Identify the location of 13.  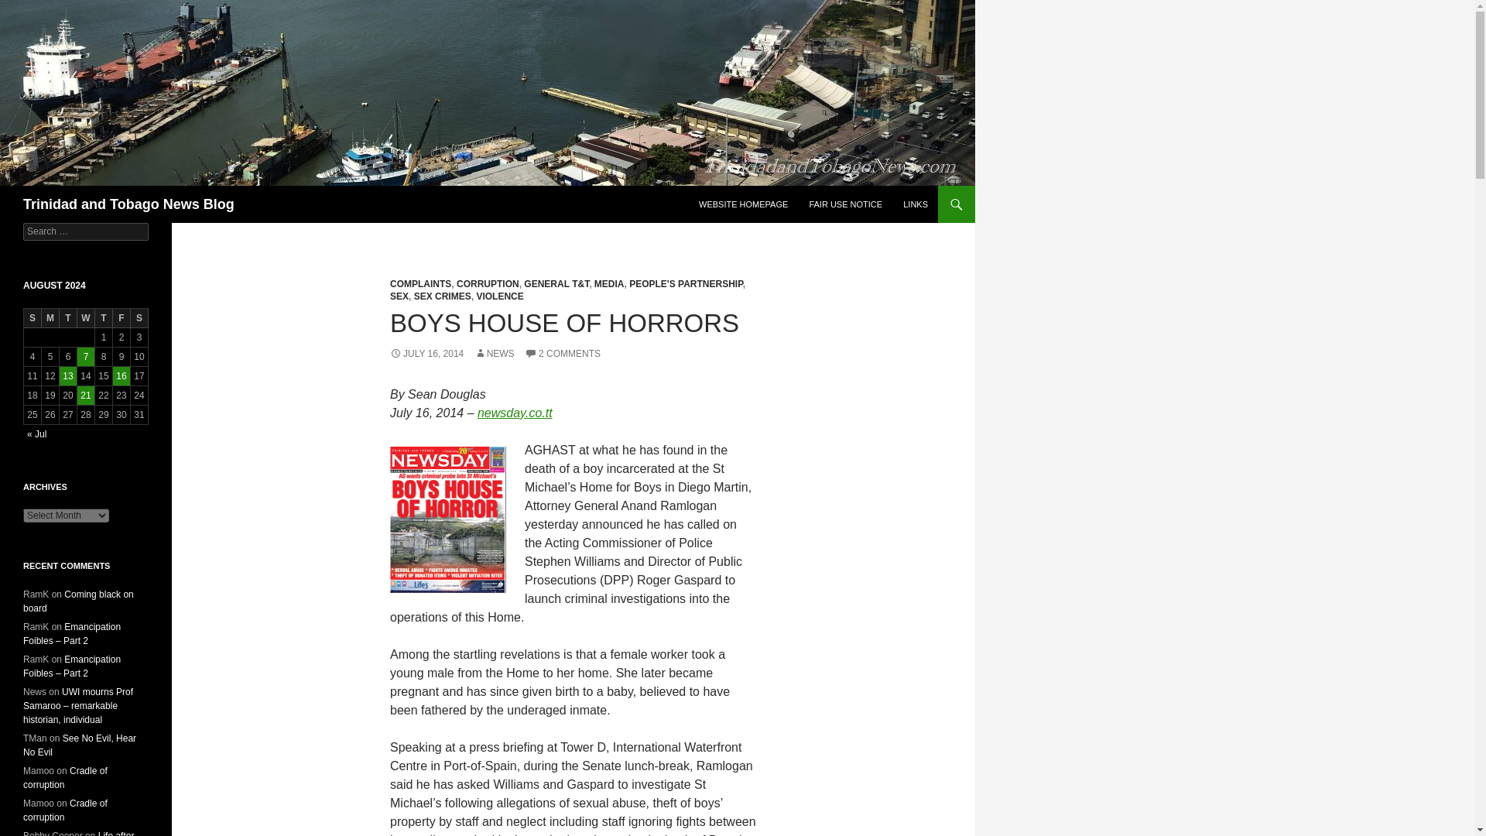
(68, 376).